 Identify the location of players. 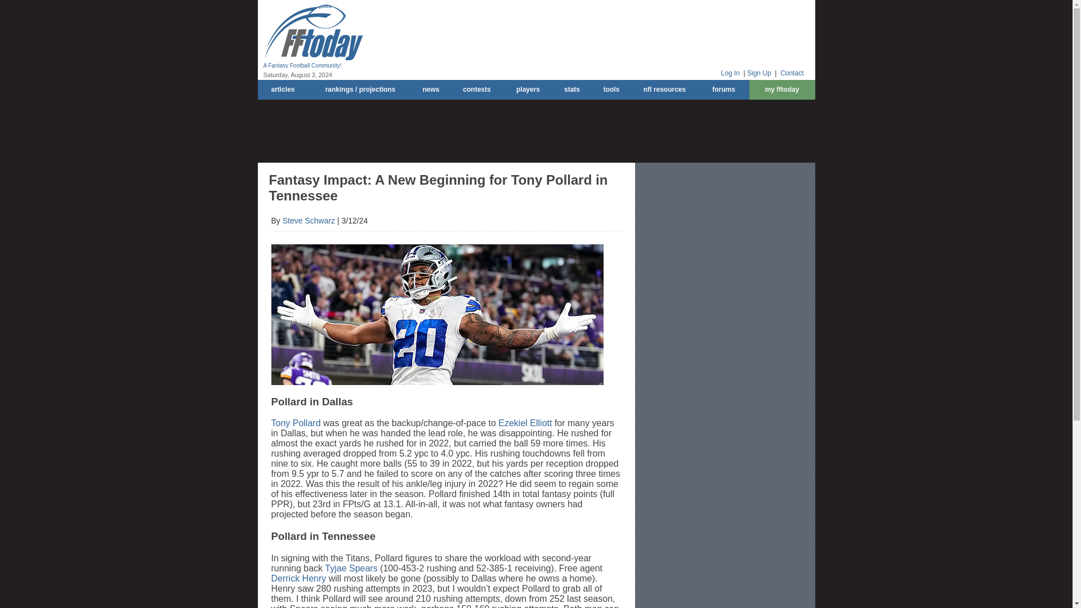
(528, 90).